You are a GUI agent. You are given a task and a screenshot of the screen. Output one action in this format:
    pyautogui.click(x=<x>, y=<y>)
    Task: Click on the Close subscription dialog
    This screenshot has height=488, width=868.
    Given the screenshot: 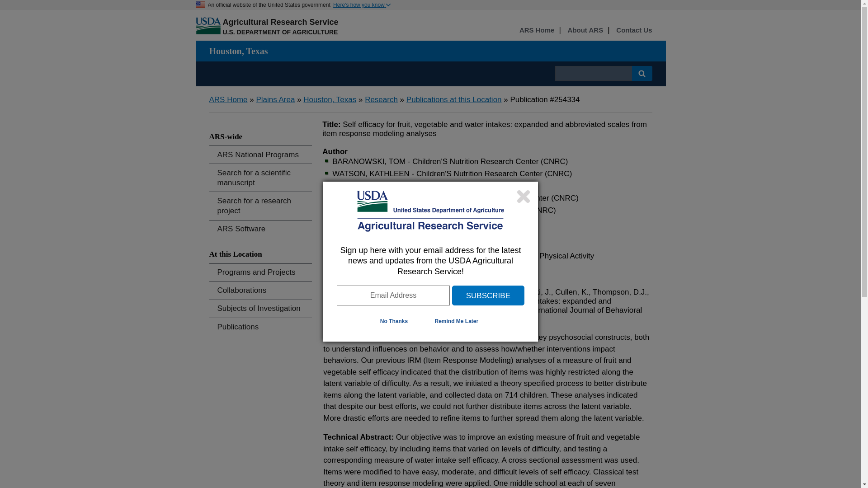 What is the action you would take?
    pyautogui.click(x=524, y=196)
    